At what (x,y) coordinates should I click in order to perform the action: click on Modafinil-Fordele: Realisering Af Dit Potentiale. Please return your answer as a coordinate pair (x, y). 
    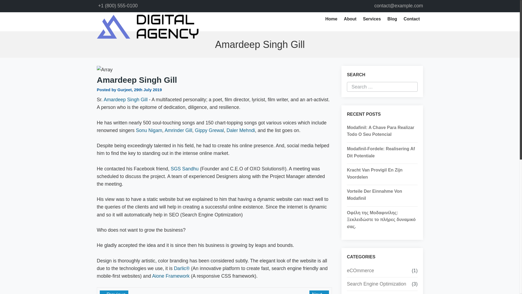
    Looking at the image, I should click on (382, 152).